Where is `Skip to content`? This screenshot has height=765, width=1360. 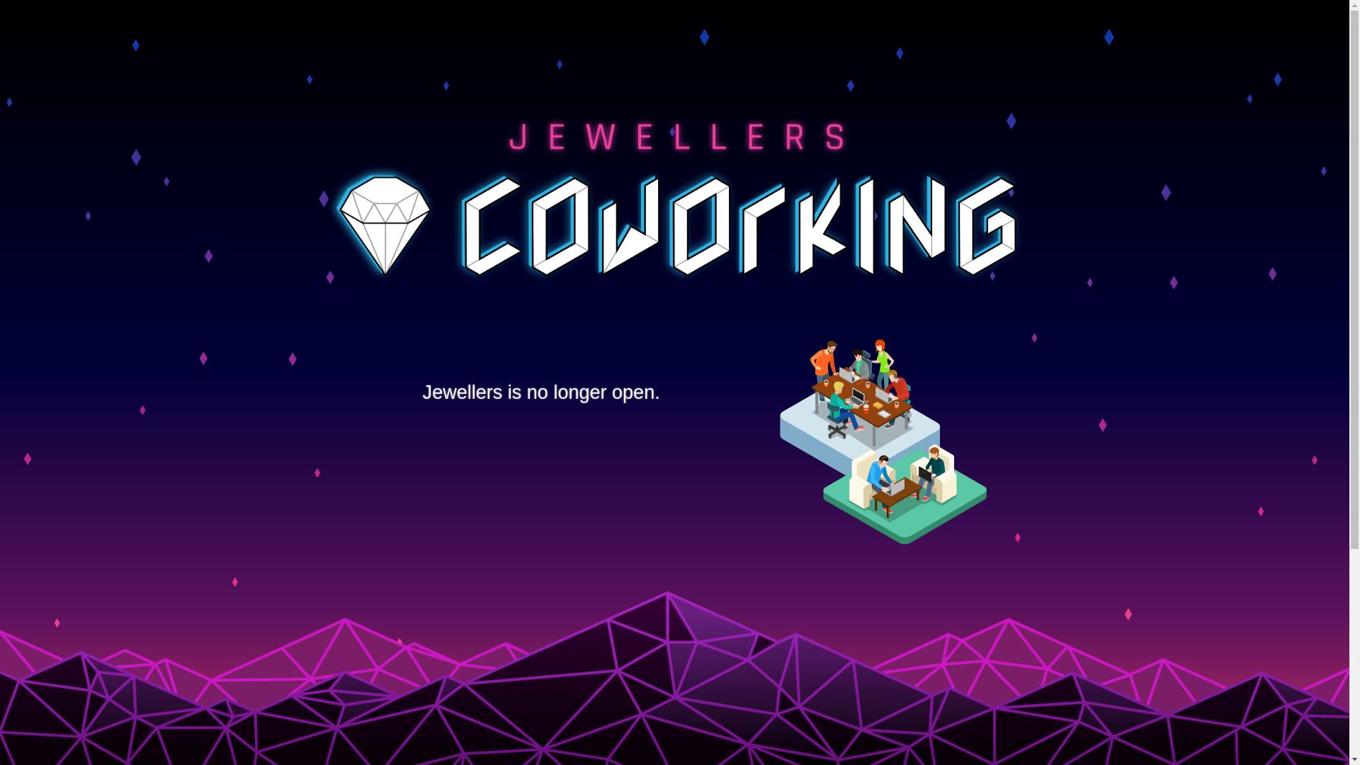 Skip to content is located at coordinates (0, 0).